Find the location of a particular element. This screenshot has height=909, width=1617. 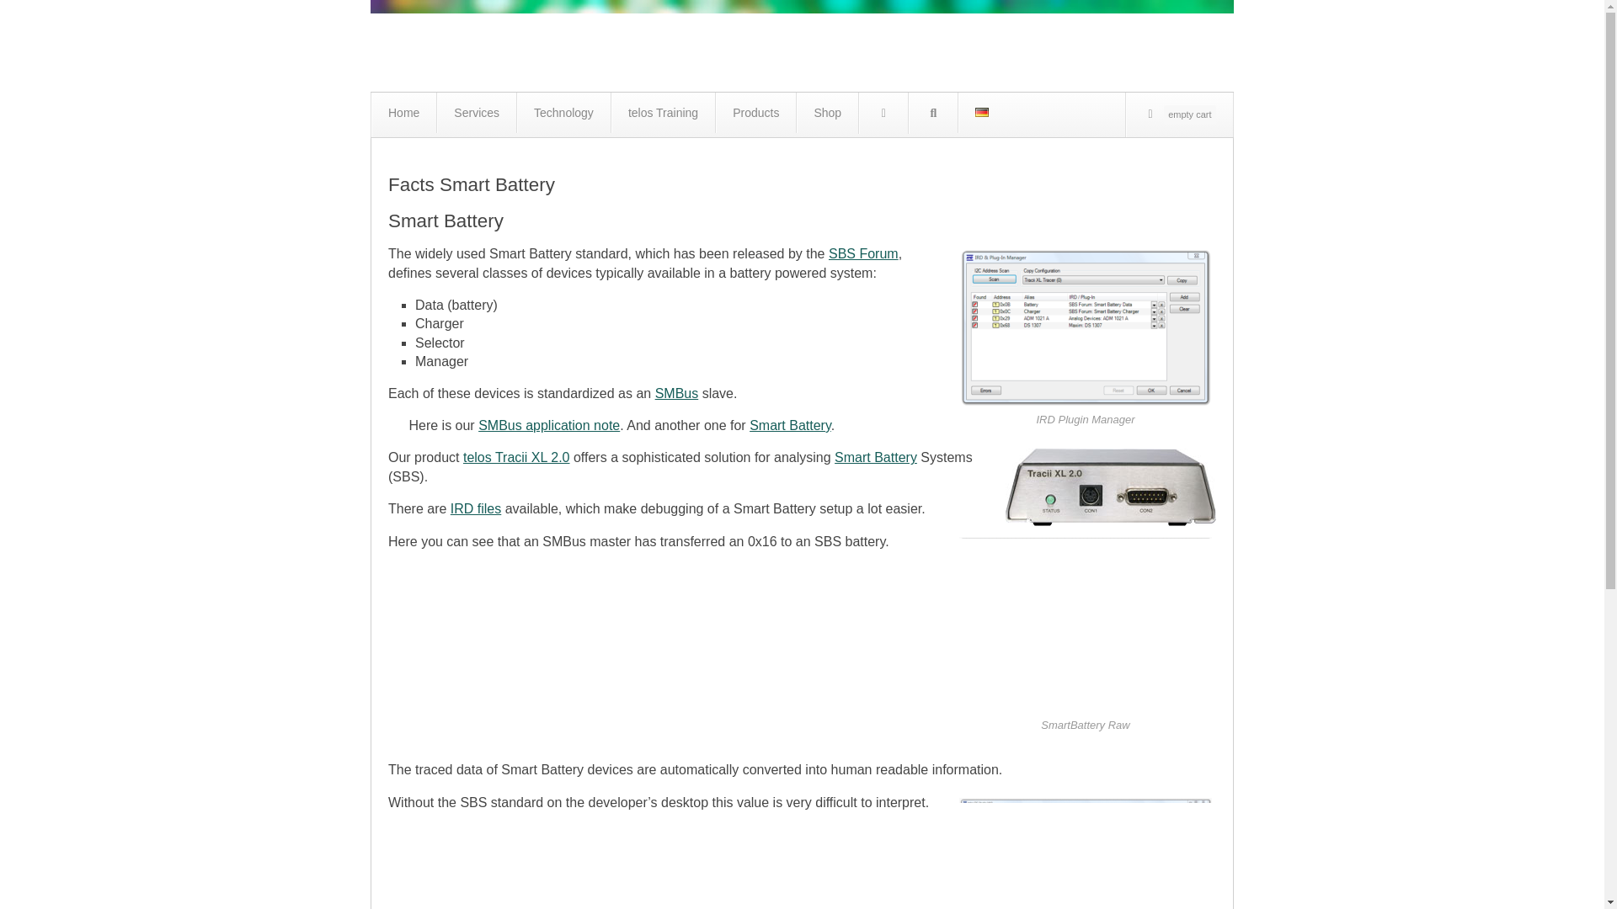

techology, tools and technical background is located at coordinates (563, 113).